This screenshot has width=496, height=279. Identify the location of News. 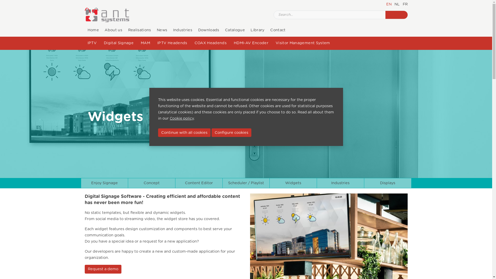
(162, 30).